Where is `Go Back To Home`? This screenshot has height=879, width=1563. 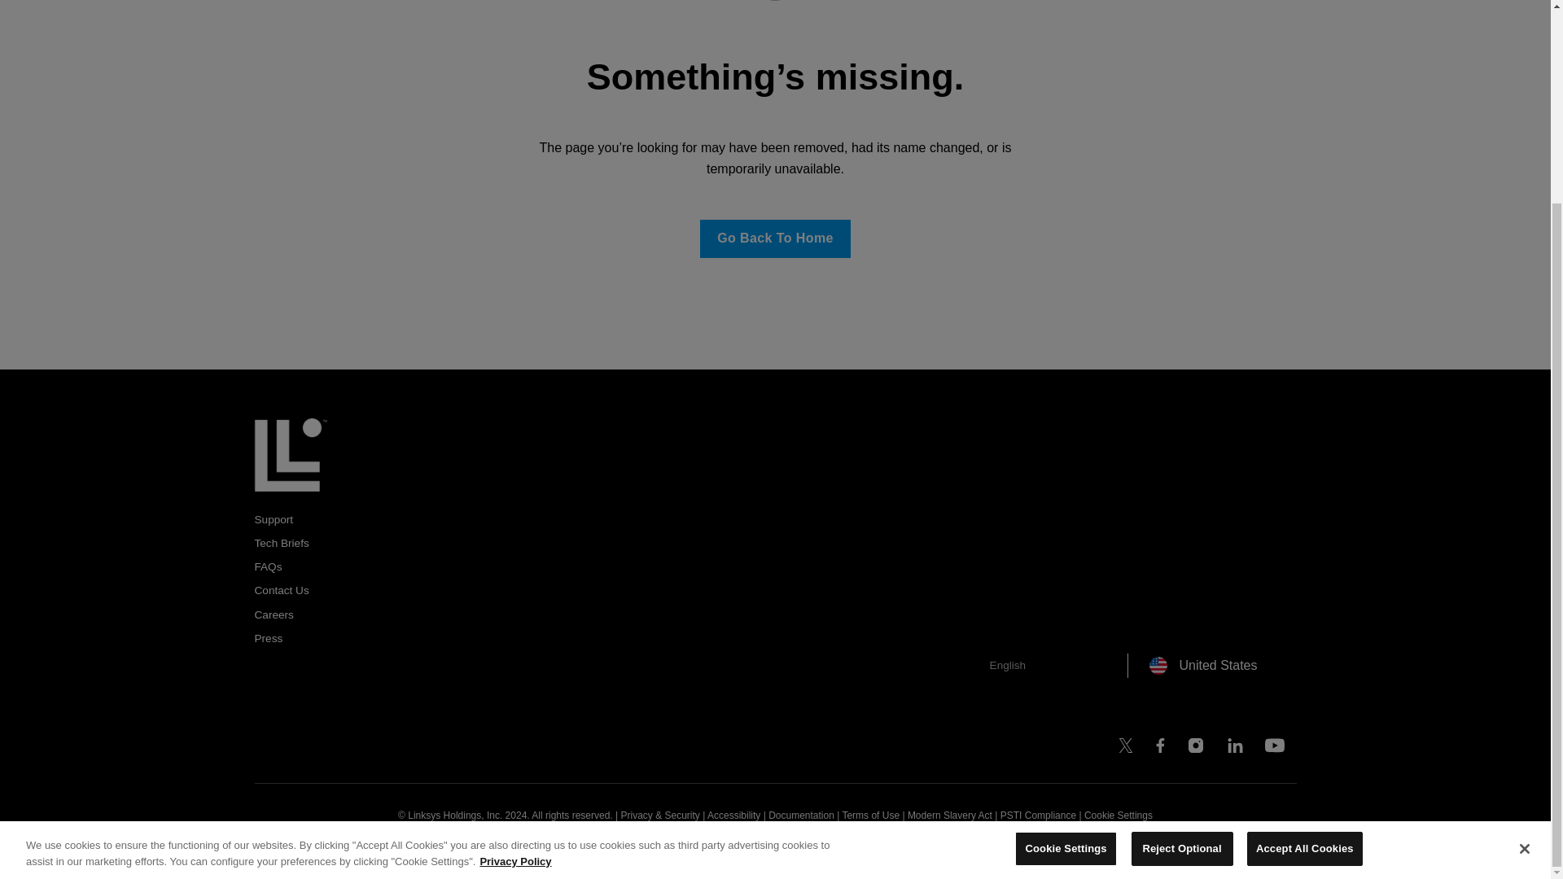
Go Back To Home is located at coordinates (775, 239).